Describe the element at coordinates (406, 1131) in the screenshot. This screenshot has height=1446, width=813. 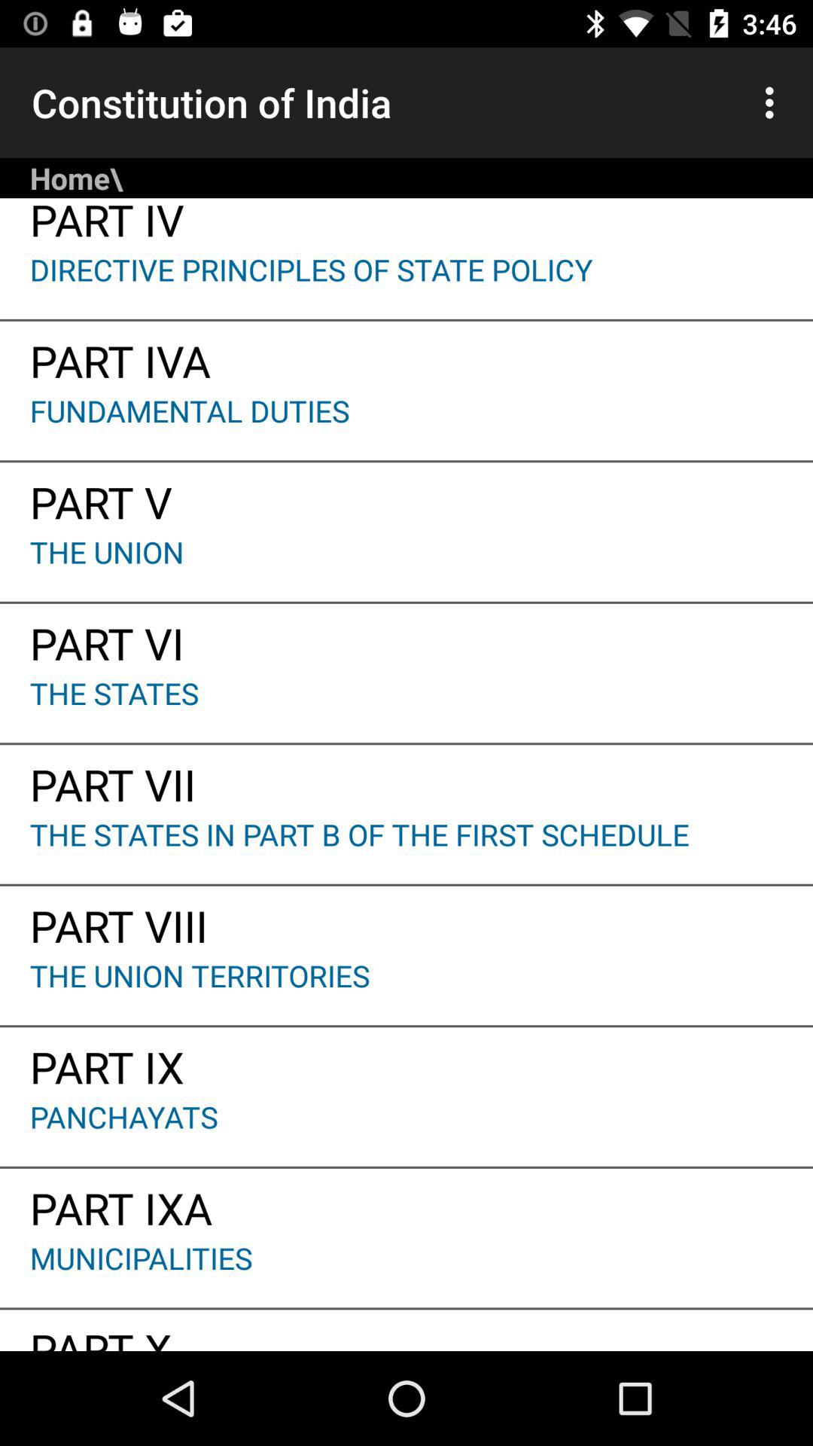
I see `flip until panchayats app` at that location.